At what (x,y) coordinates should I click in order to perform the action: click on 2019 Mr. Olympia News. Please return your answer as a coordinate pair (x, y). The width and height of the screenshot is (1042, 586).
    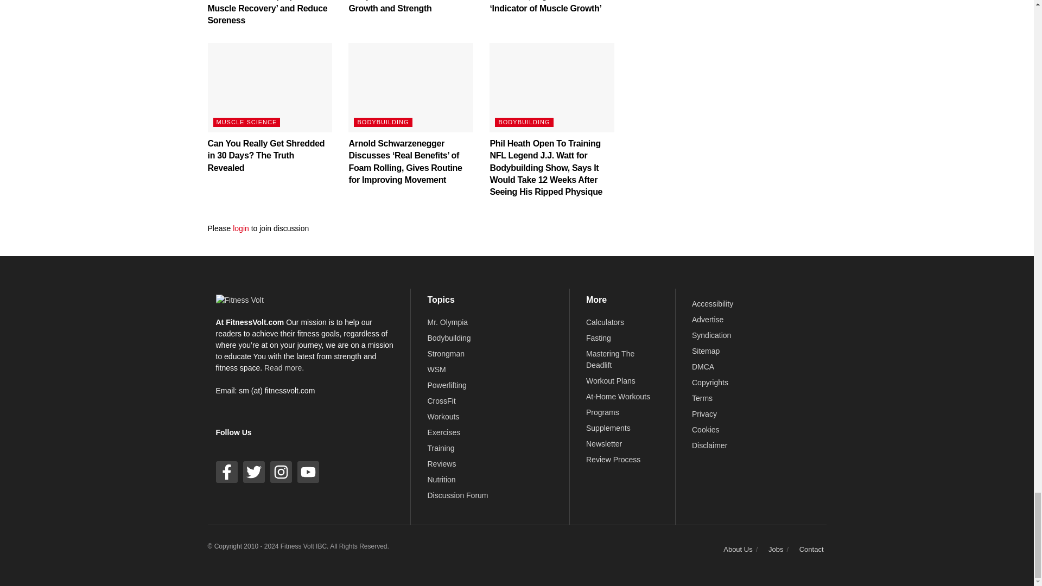
    Looking at the image, I should click on (447, 322).